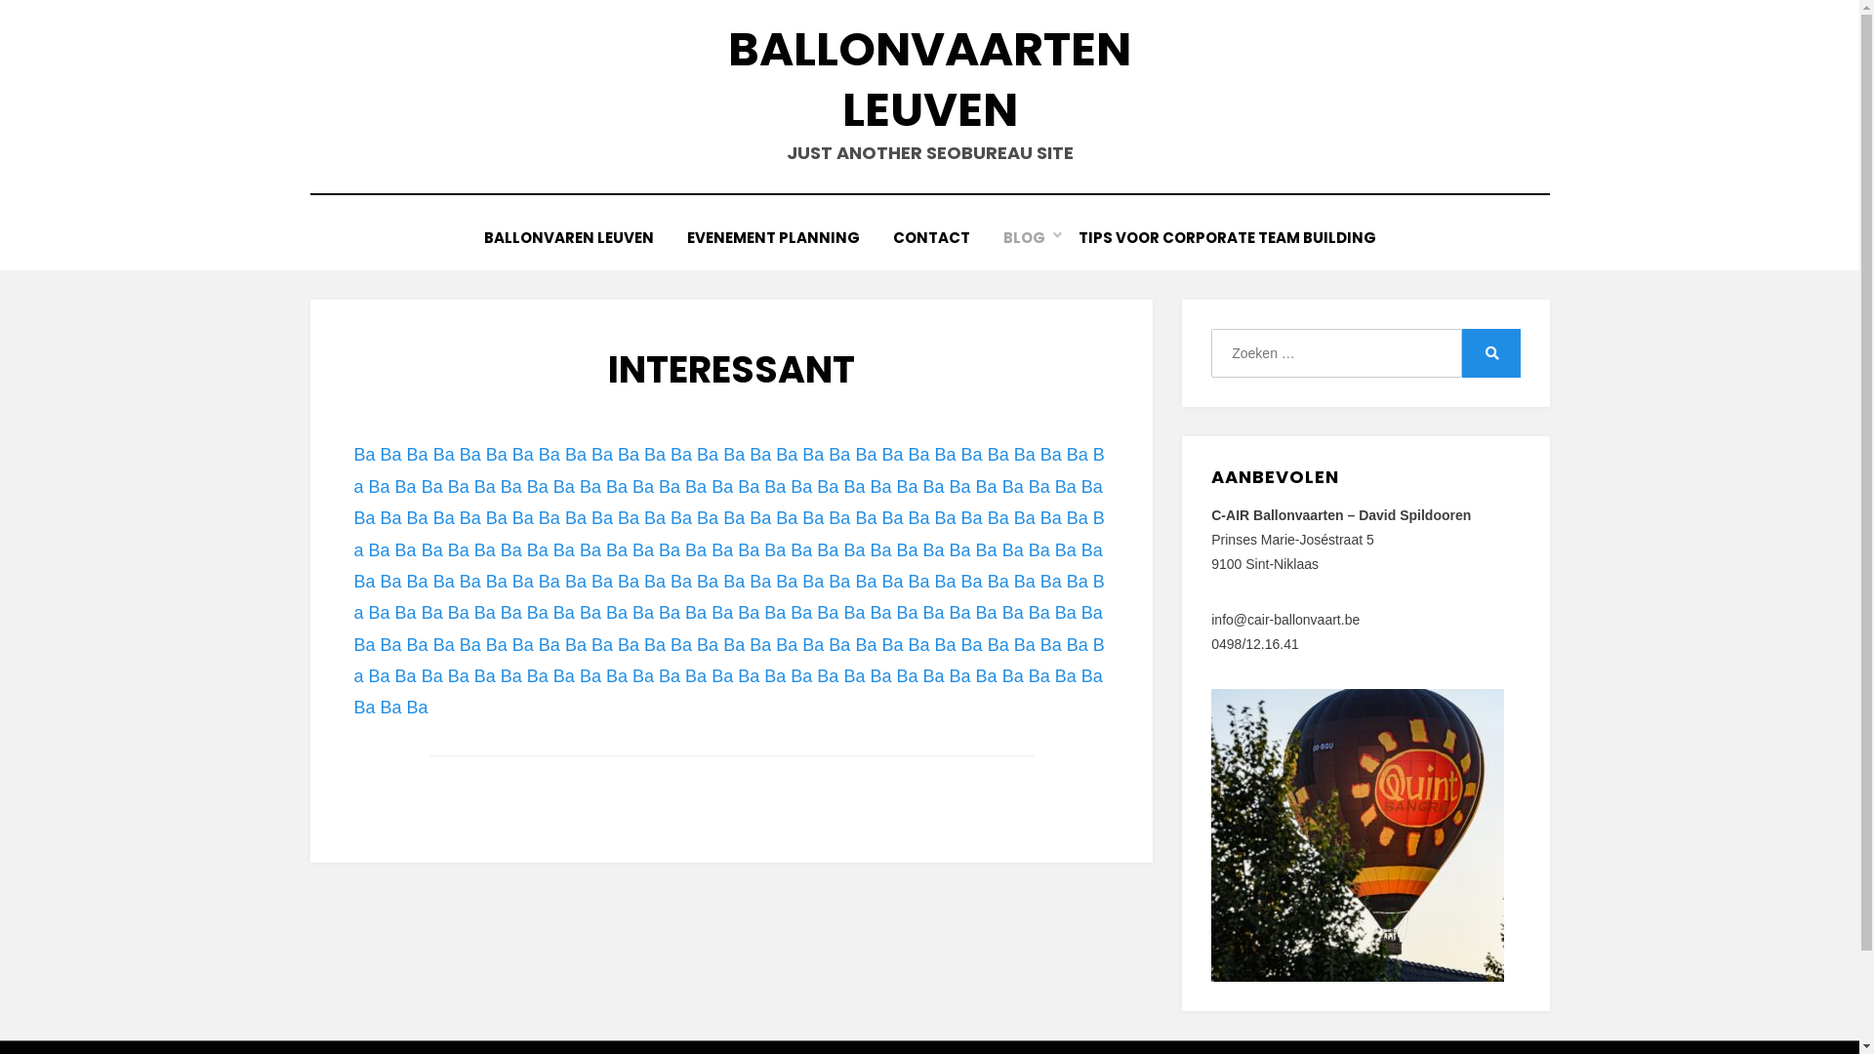 This screenshot has height=1054, width=1874. I want to click on Ba, so click(708, 645).